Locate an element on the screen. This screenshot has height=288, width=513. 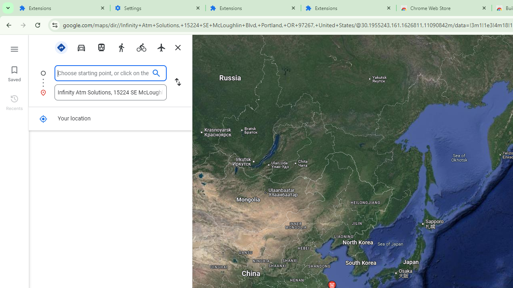
Reverse starting point and destination is located at coordinates (178, 82).